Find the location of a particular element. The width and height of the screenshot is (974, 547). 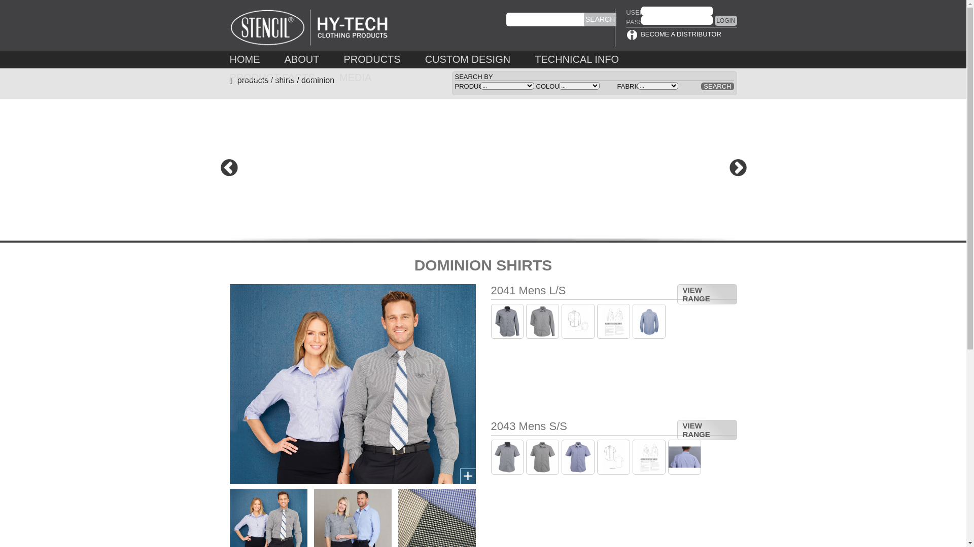

shirts is located at coordinates (285, 80).